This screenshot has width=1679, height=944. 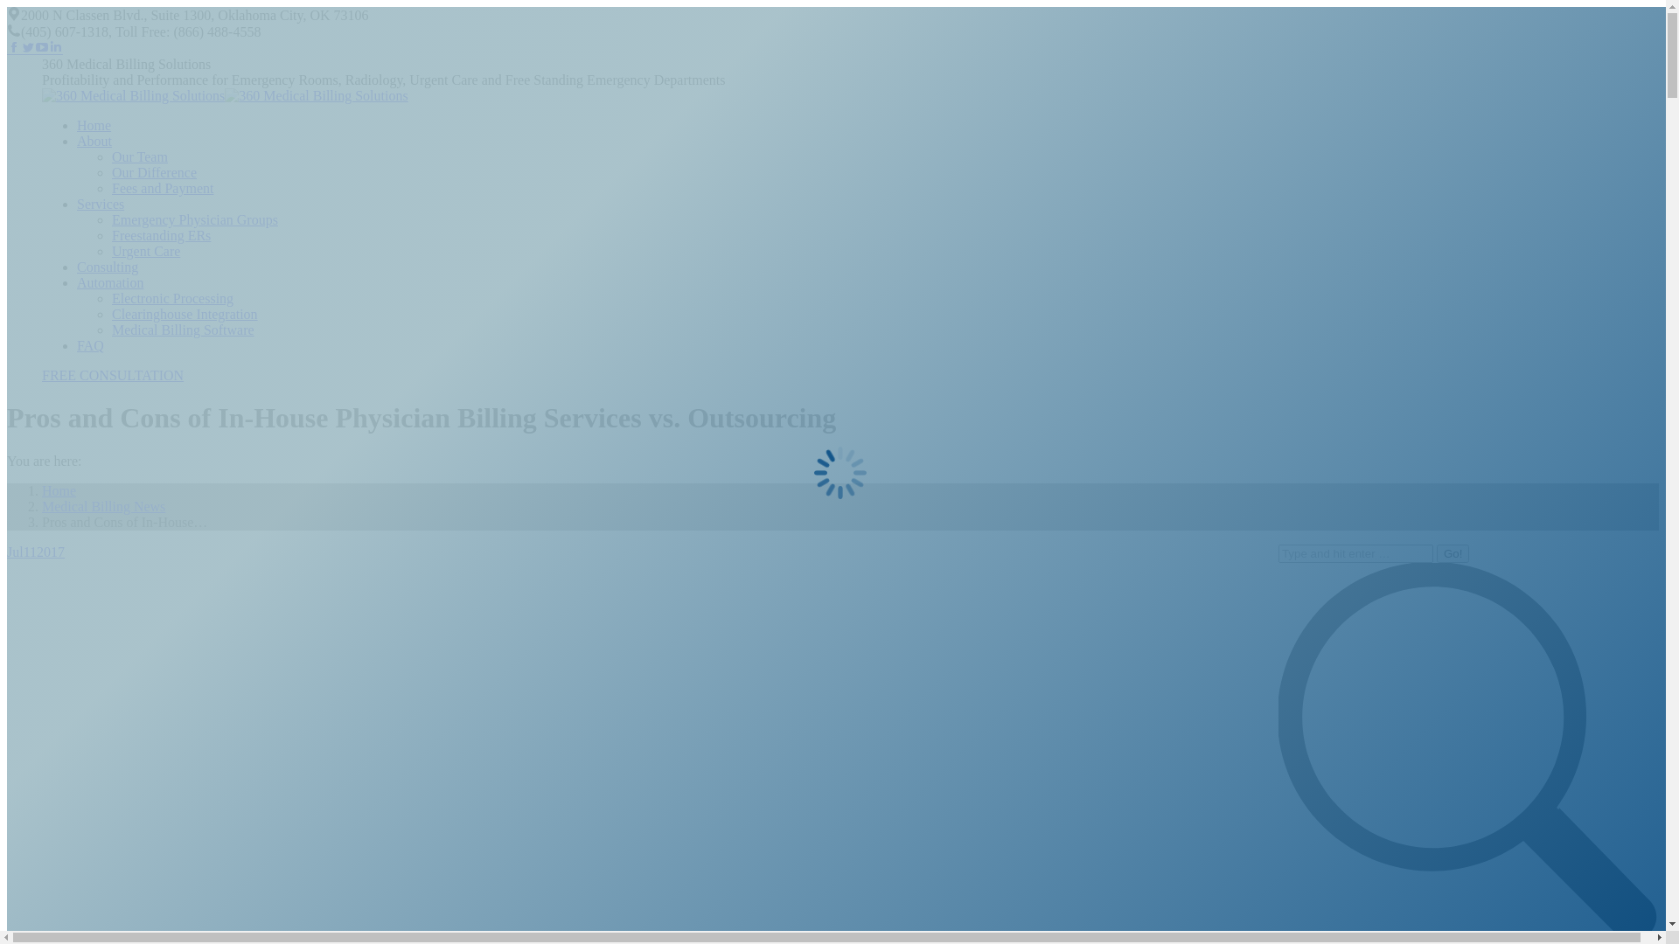 I want to click on Emergency Physician Groups, so click(x=195, y=220).